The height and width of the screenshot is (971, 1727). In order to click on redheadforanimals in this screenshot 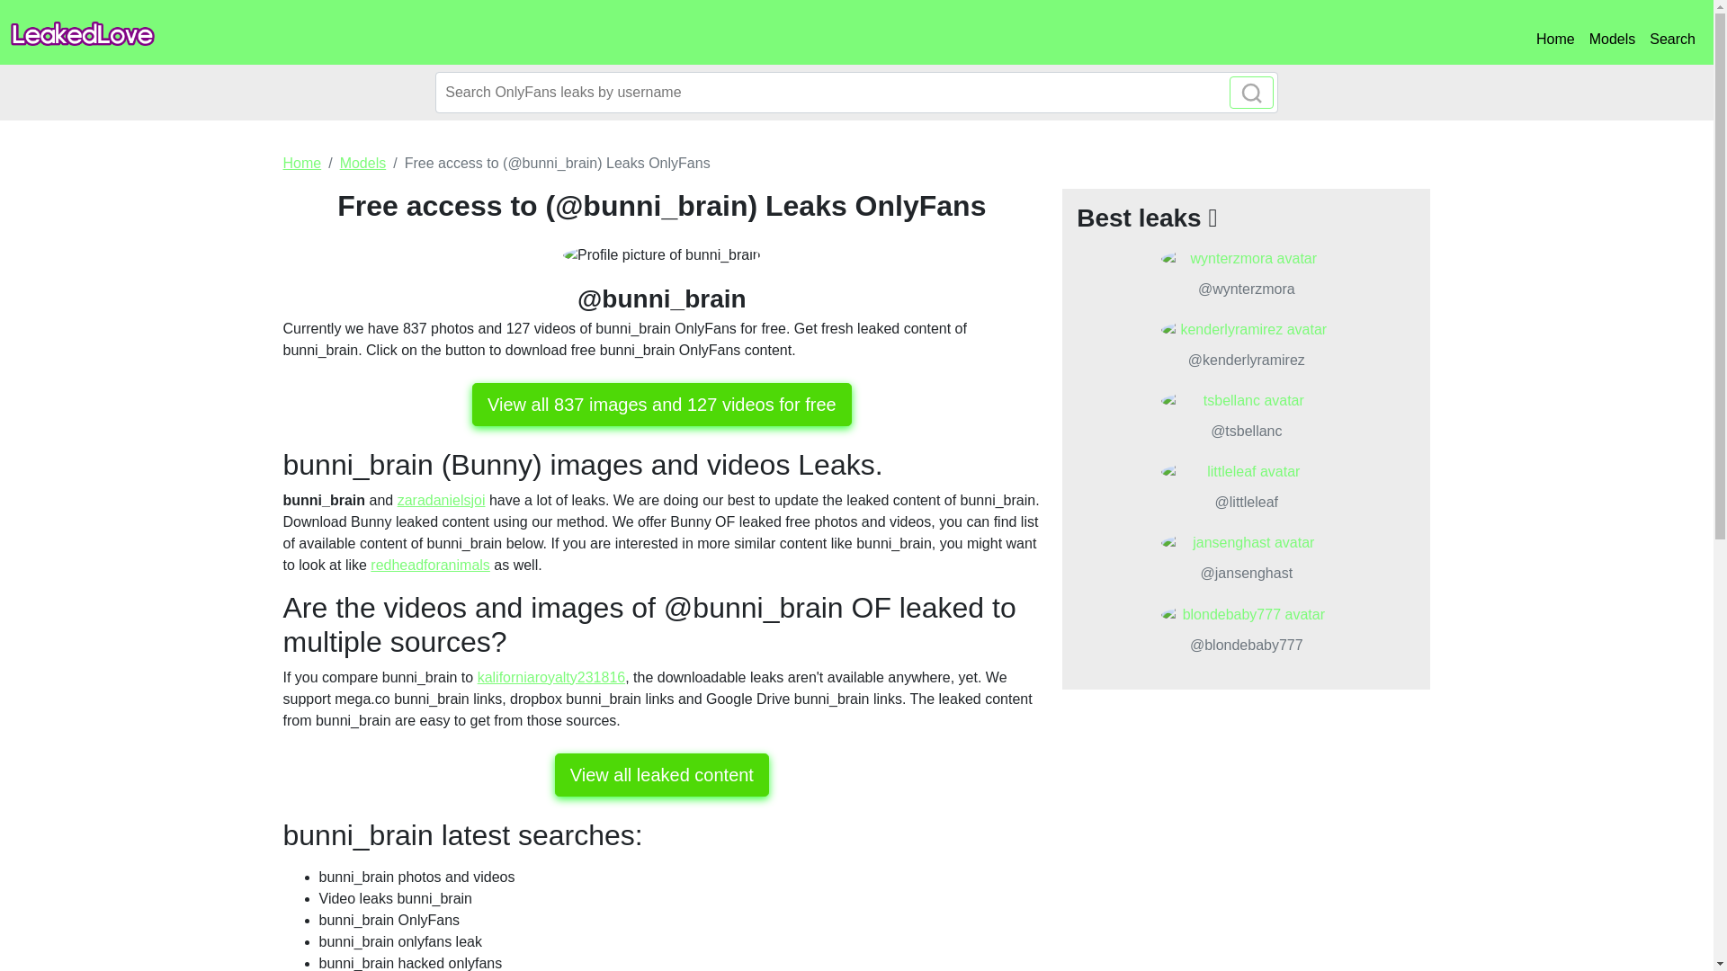, I will do `click(430, 565)`.